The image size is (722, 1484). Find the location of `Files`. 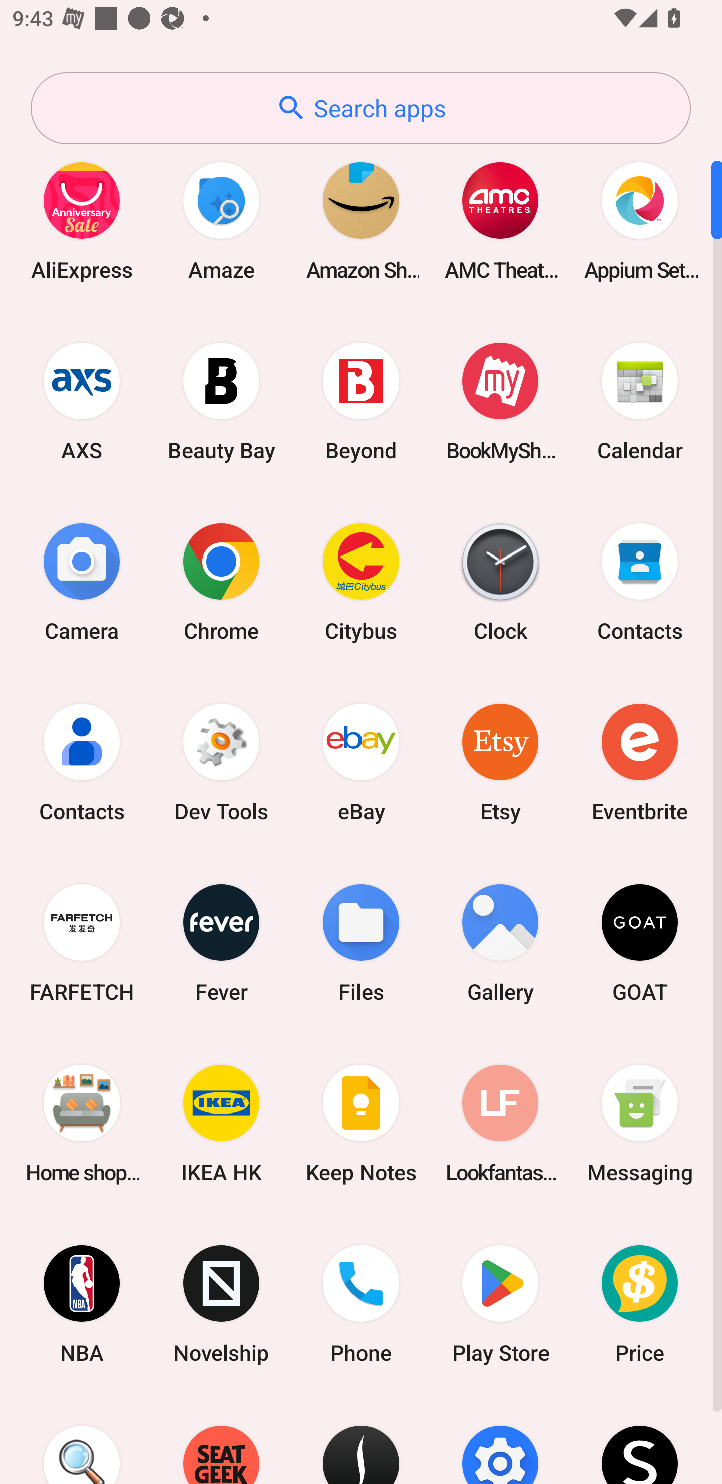

Files is located at coordinates (361, 943).